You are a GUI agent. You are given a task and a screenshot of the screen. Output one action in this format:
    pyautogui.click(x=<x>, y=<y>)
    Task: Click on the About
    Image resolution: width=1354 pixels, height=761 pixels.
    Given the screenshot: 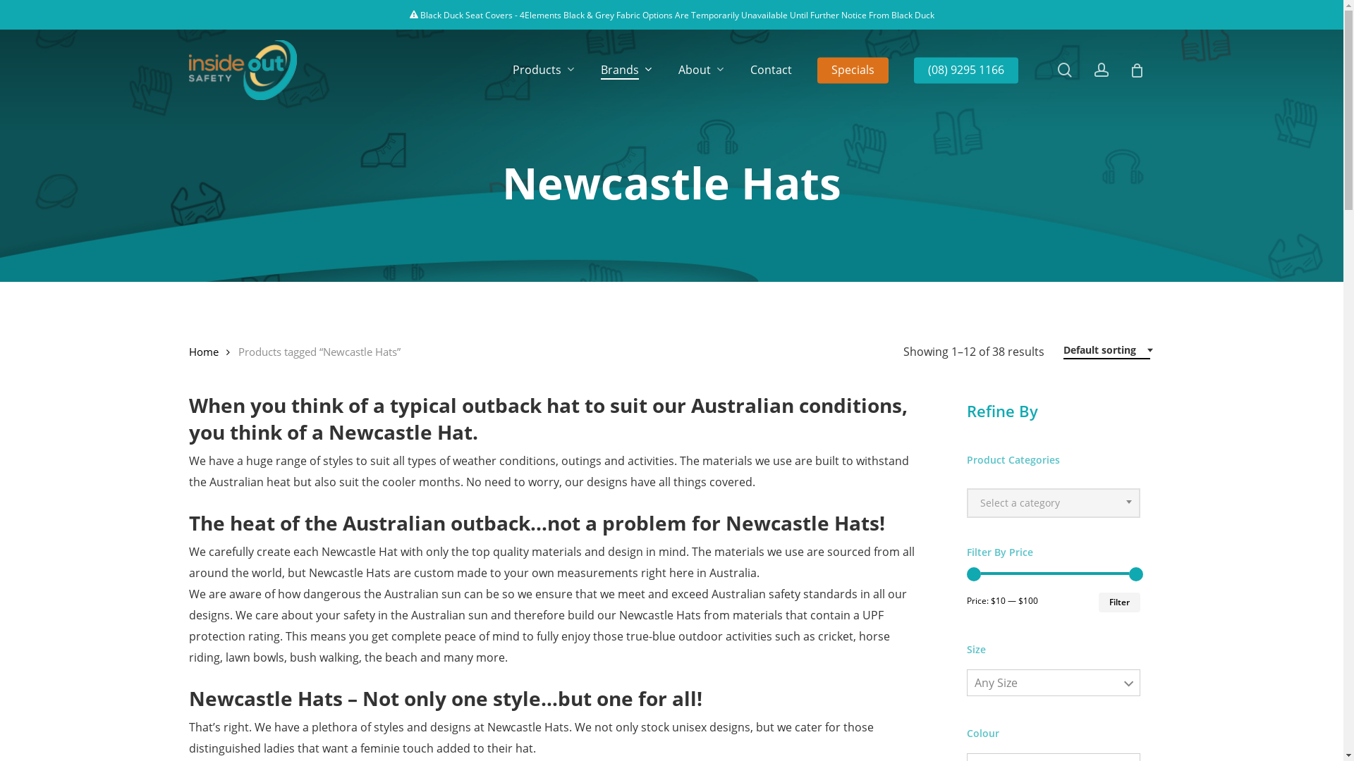 What is the action you would take?
    pyautogui.click(x=702, y=70)
    